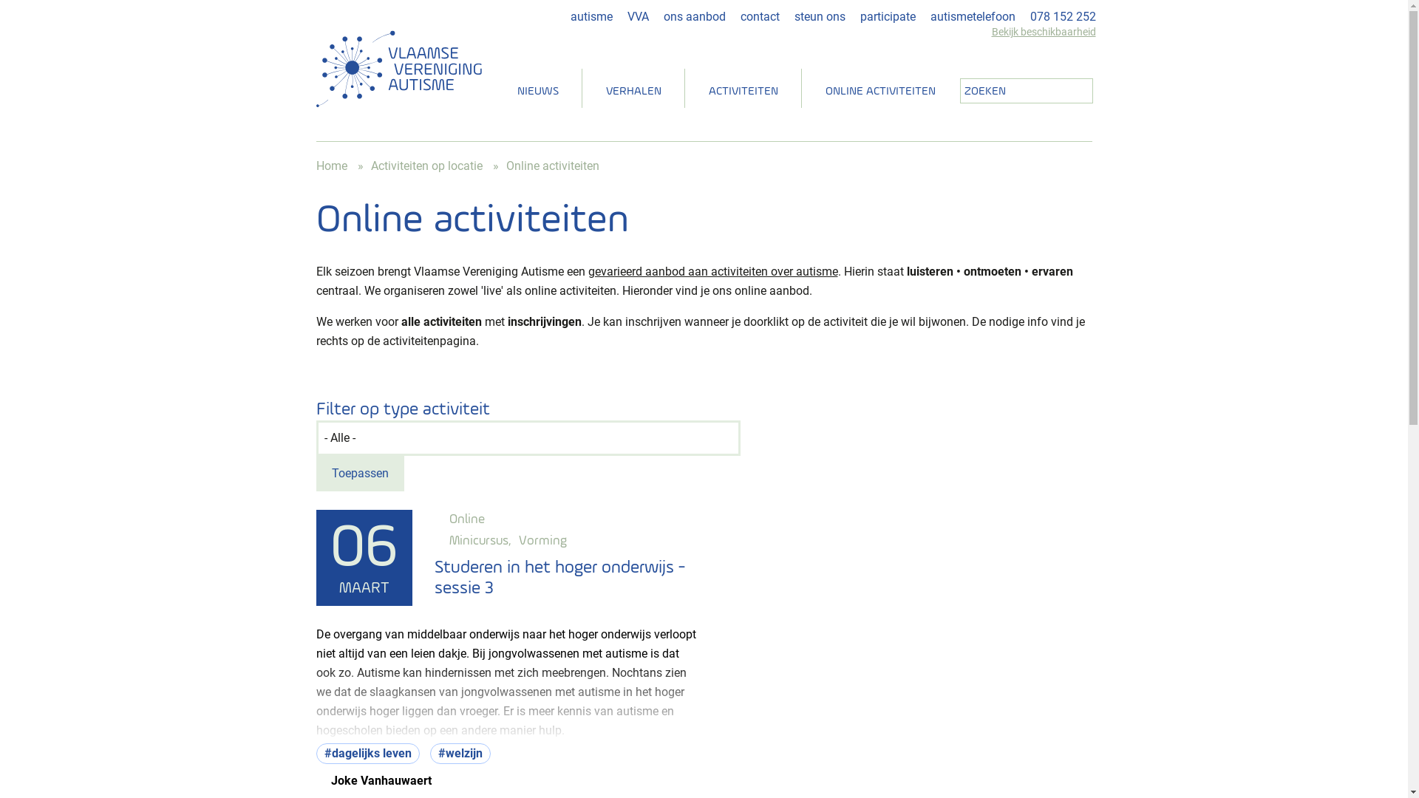  Describe the element at coordinates (888, 16) in the screenshot. I see `participate` at that location.